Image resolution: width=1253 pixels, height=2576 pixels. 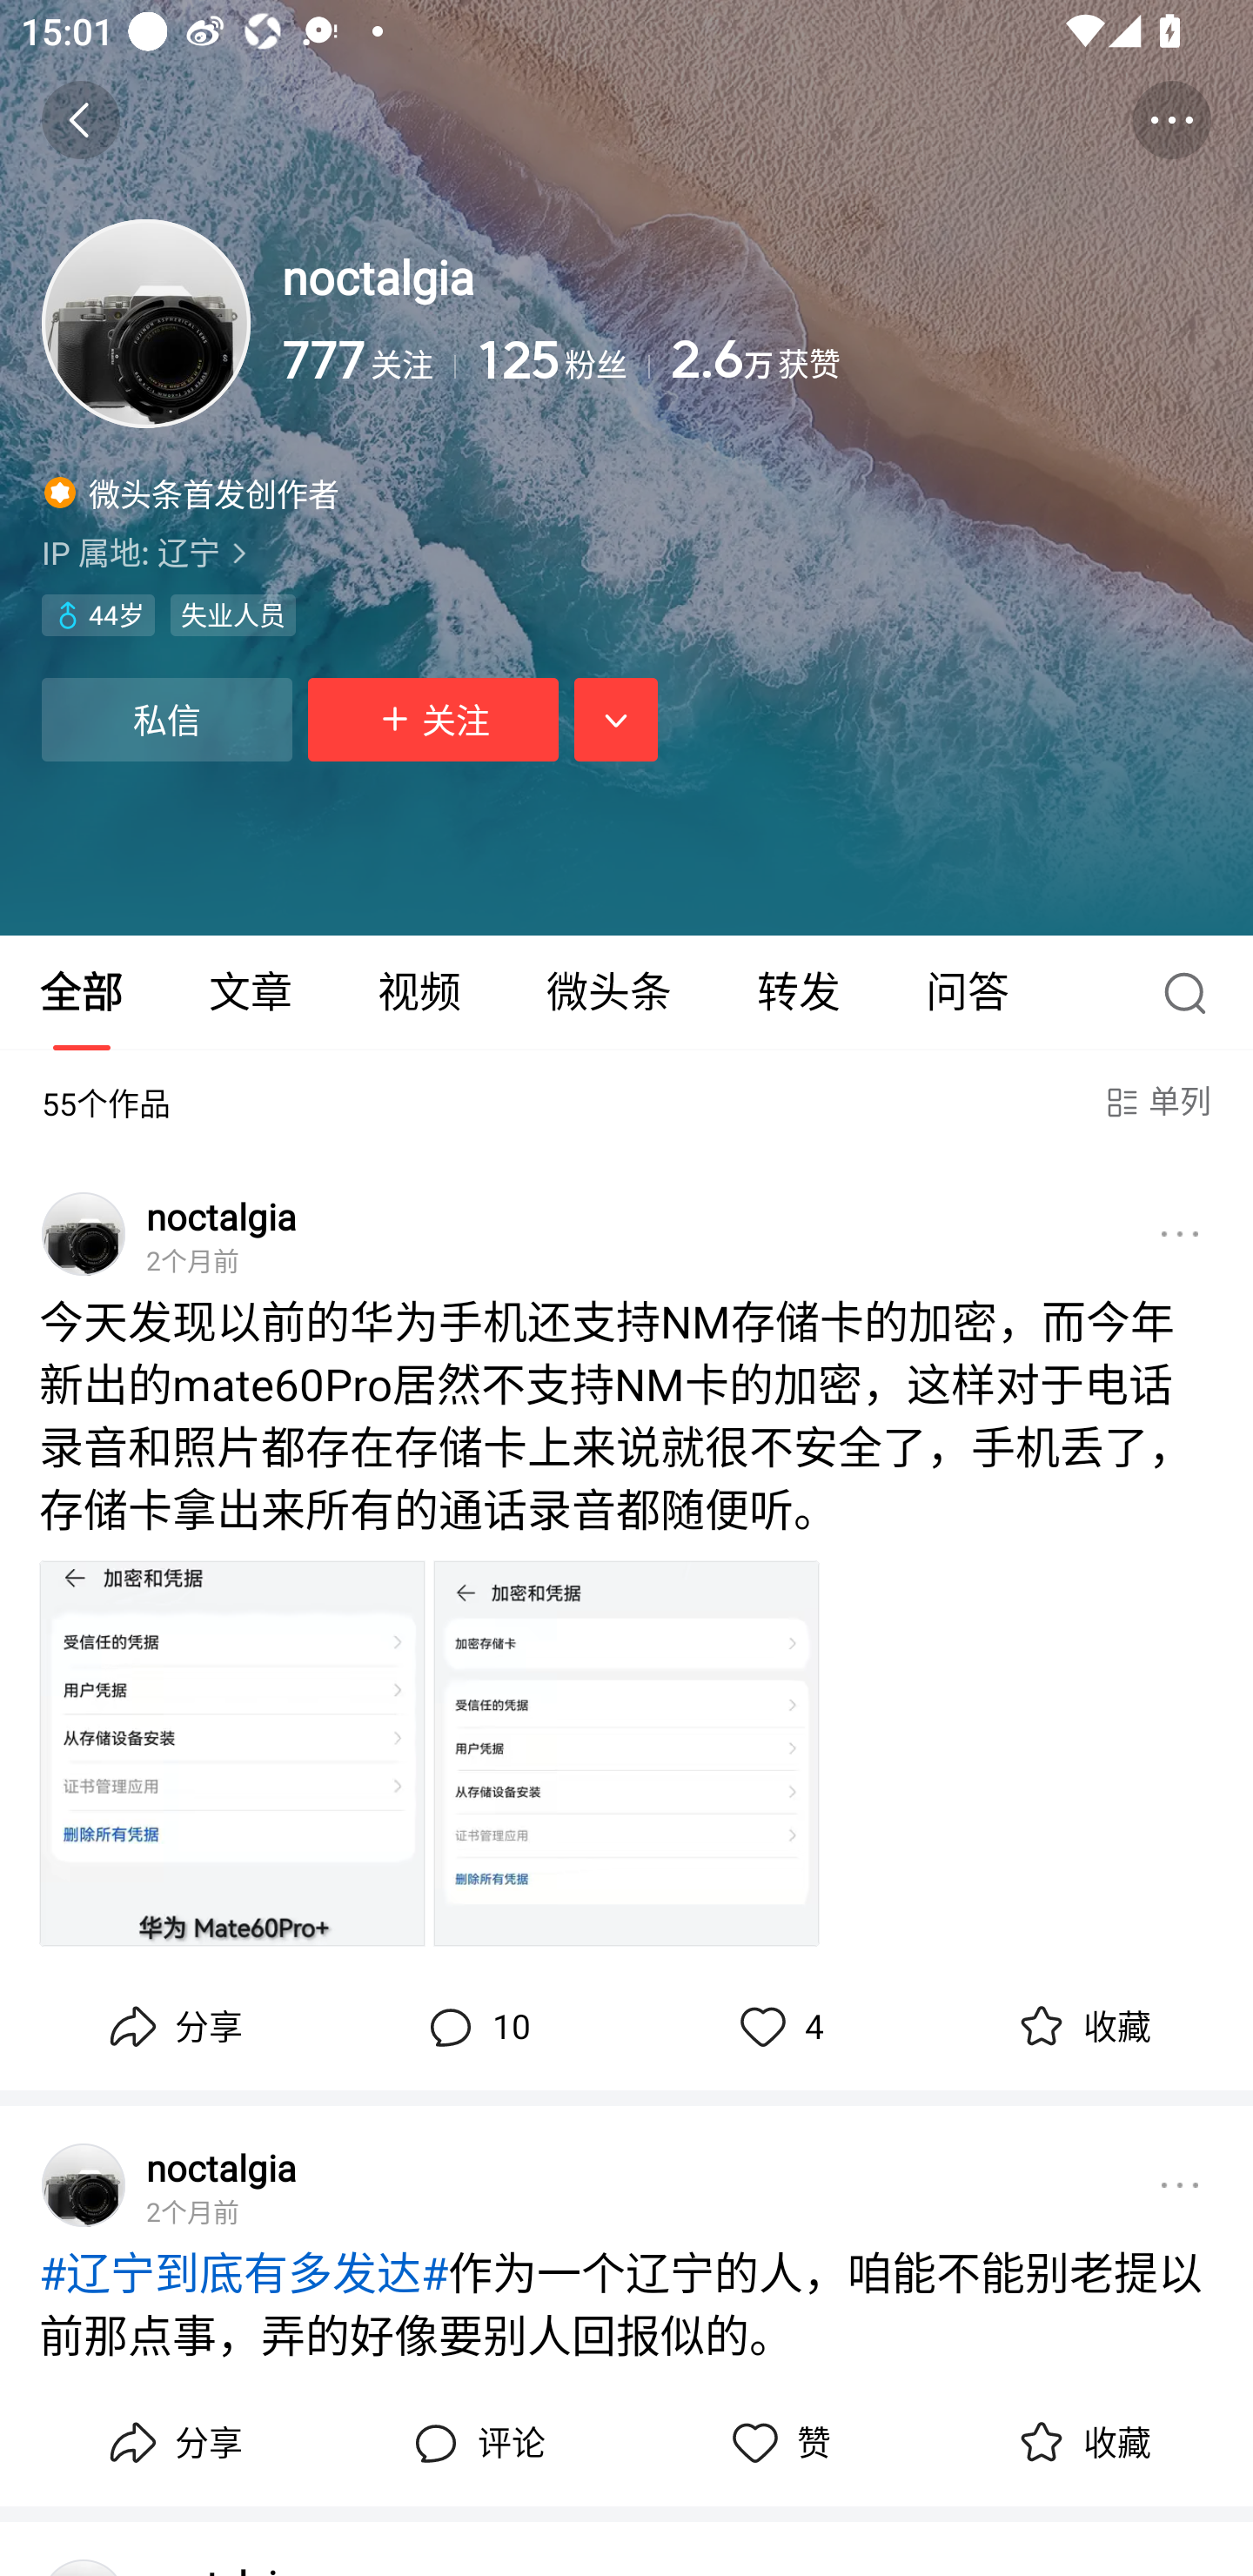 I want to click on ,收藏 收藏, so click(x=1081, y=2027).